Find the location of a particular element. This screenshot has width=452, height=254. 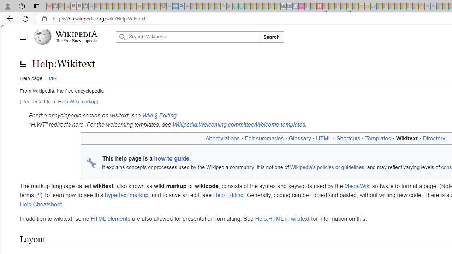

Help:Wiki markup is located at coordinates (77, 102).